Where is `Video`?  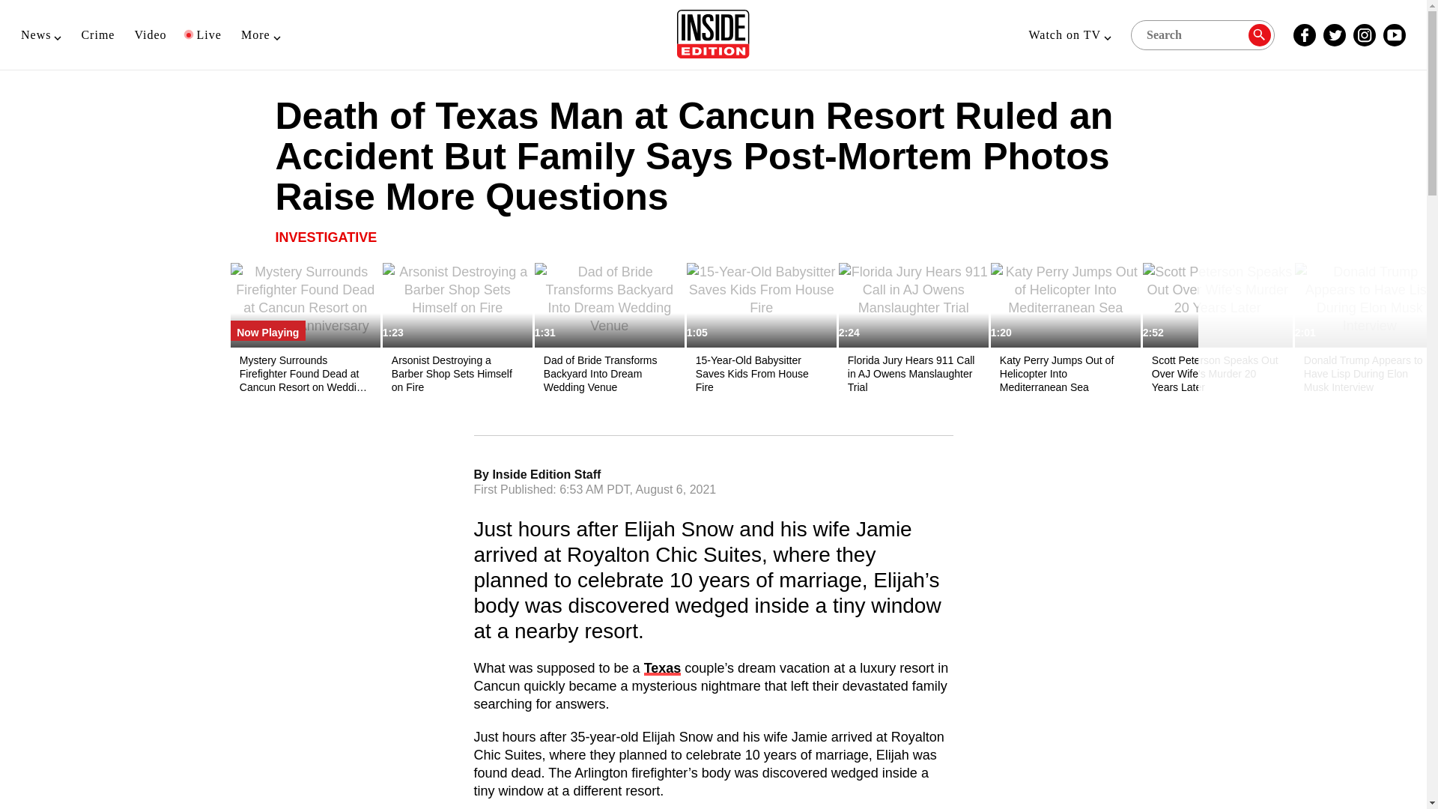 Video is located at coordinates (150, 34).